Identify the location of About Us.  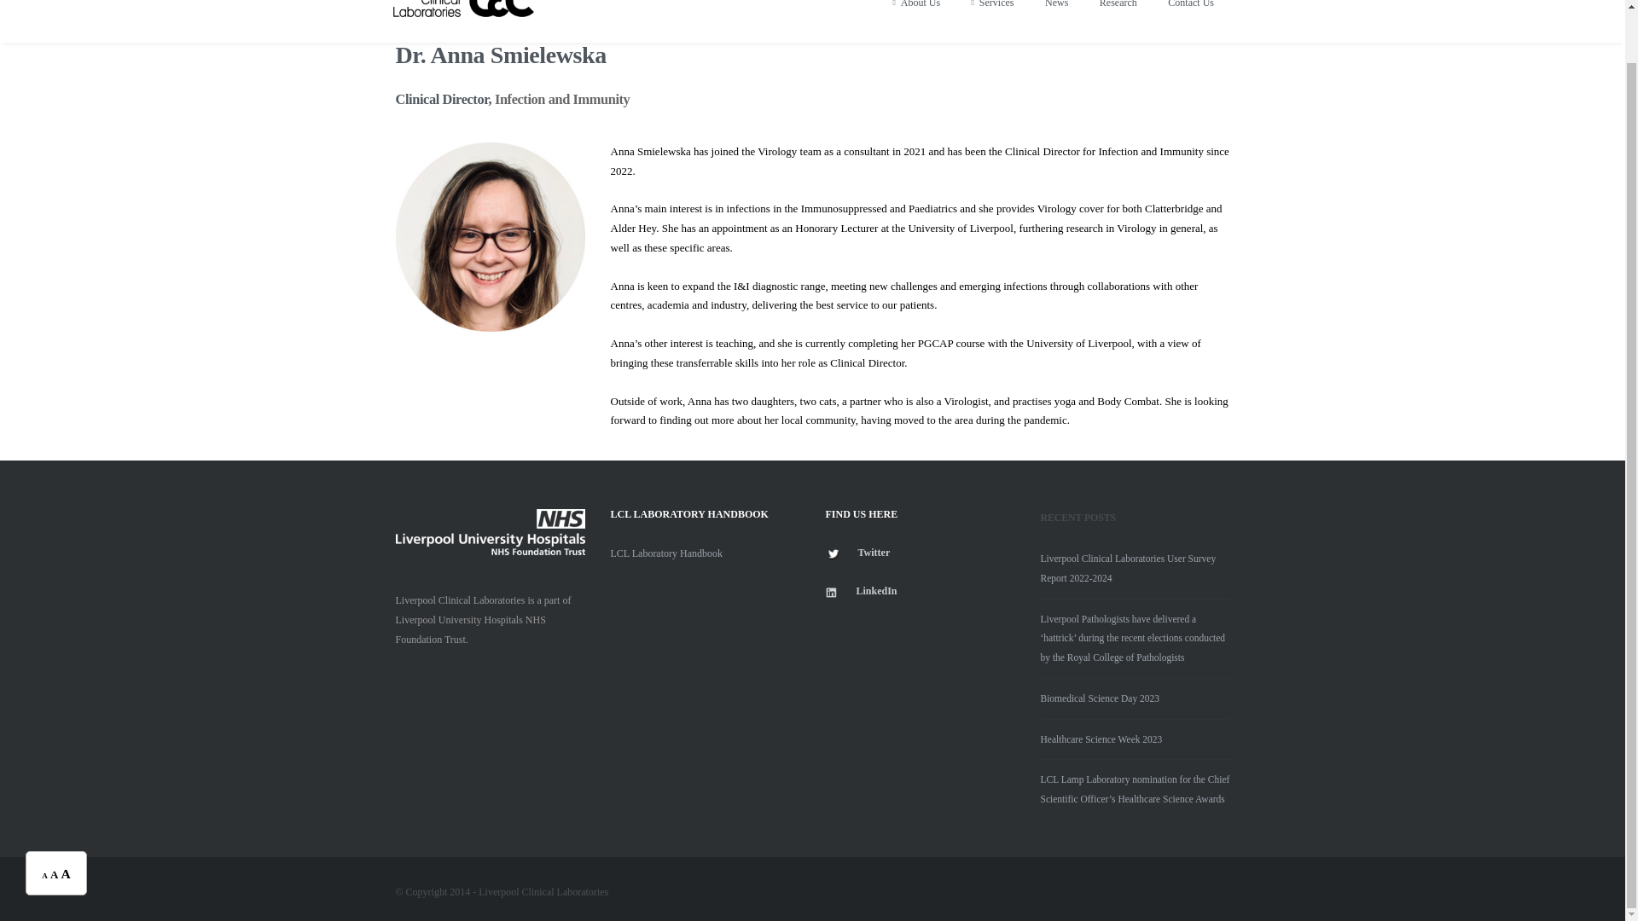
(915, 20).